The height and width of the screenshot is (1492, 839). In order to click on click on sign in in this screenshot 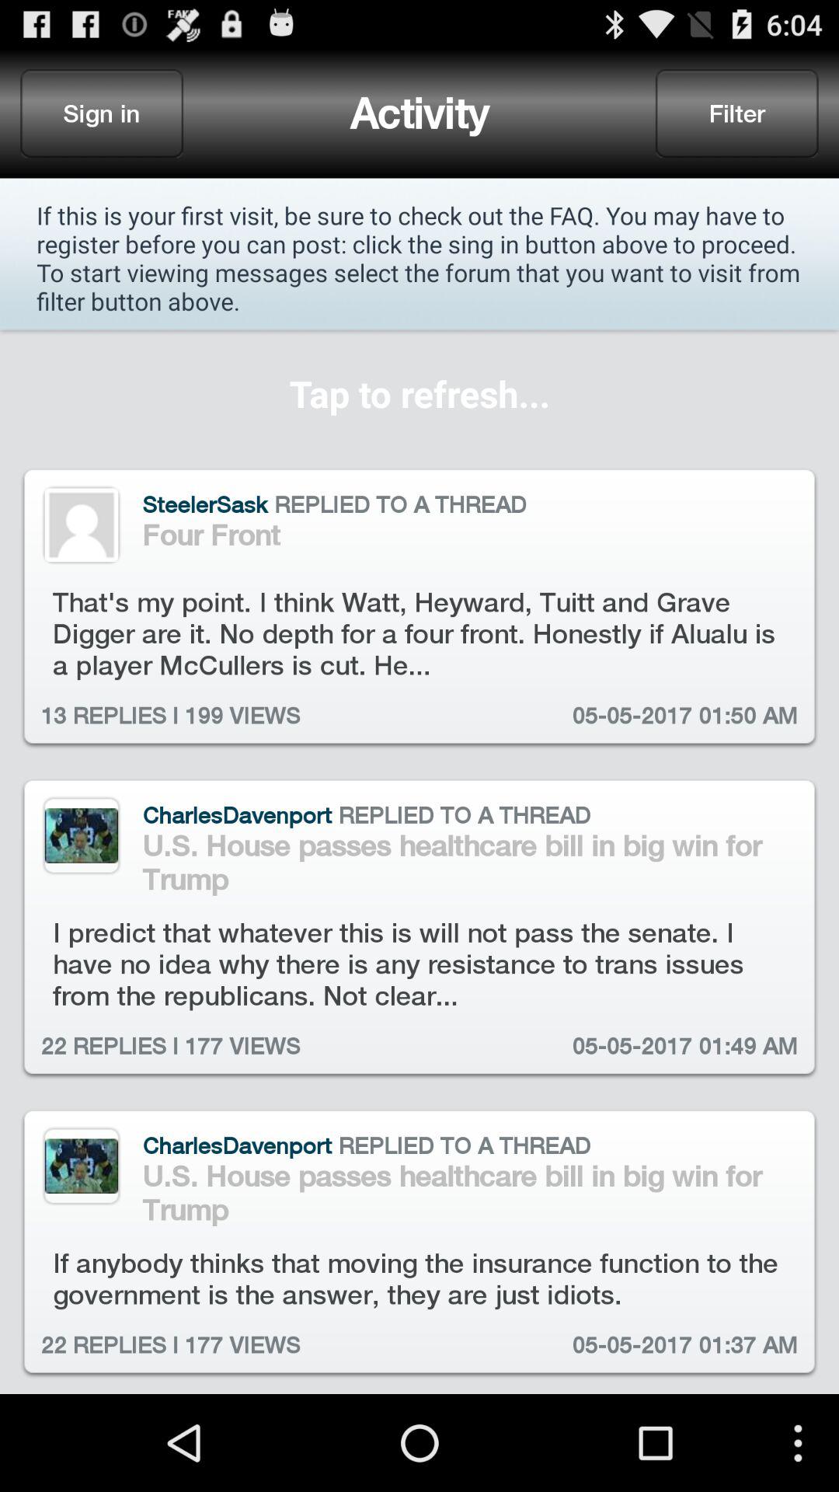, I will do `click(101, 113)`.